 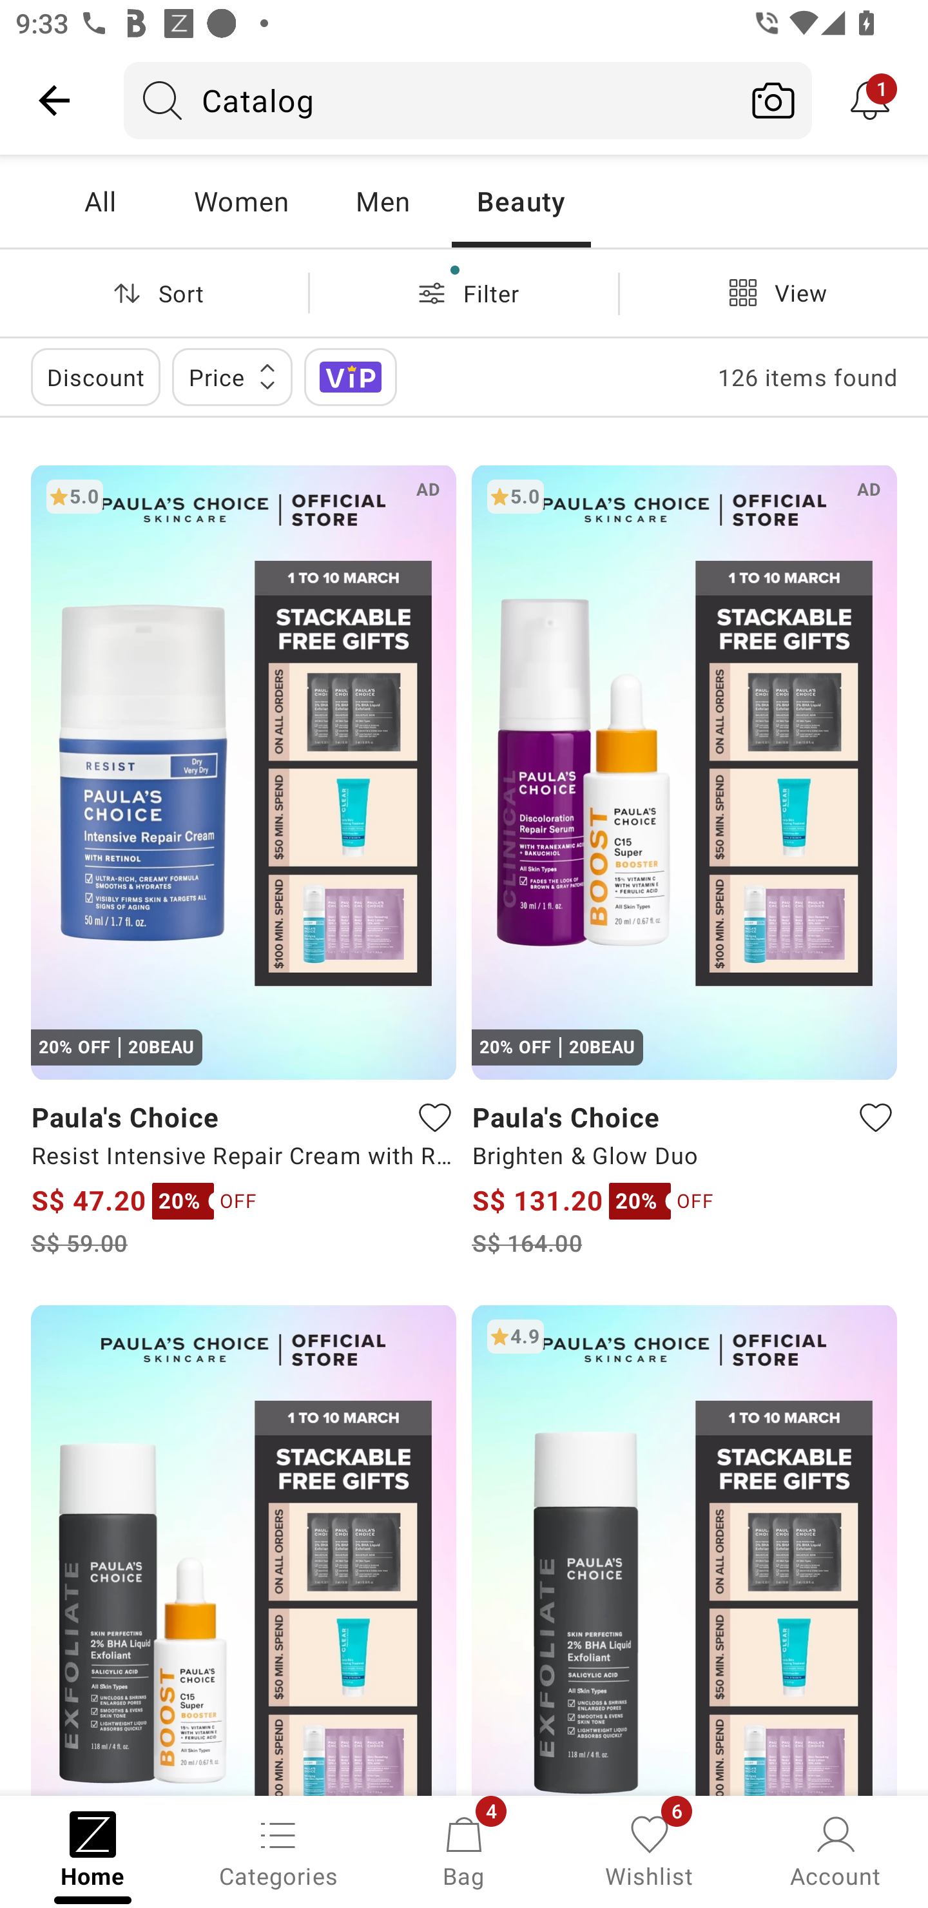 What do you see at coordinates (95, 376) in the screenshot?
I see `Discount` at bounding box center [95, 376].